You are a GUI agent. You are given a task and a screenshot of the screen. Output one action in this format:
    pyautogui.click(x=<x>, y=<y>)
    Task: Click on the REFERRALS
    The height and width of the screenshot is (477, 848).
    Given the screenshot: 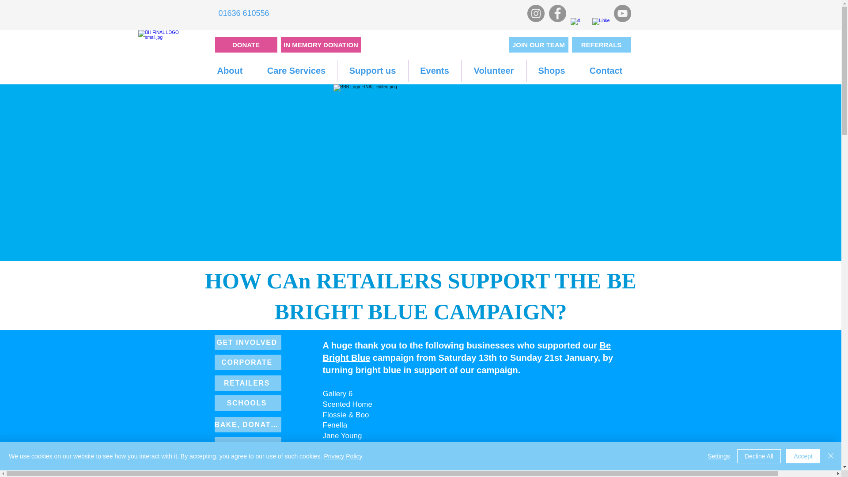 What is the action you would take?
    pyautogui.click(x=601, y=45)
    